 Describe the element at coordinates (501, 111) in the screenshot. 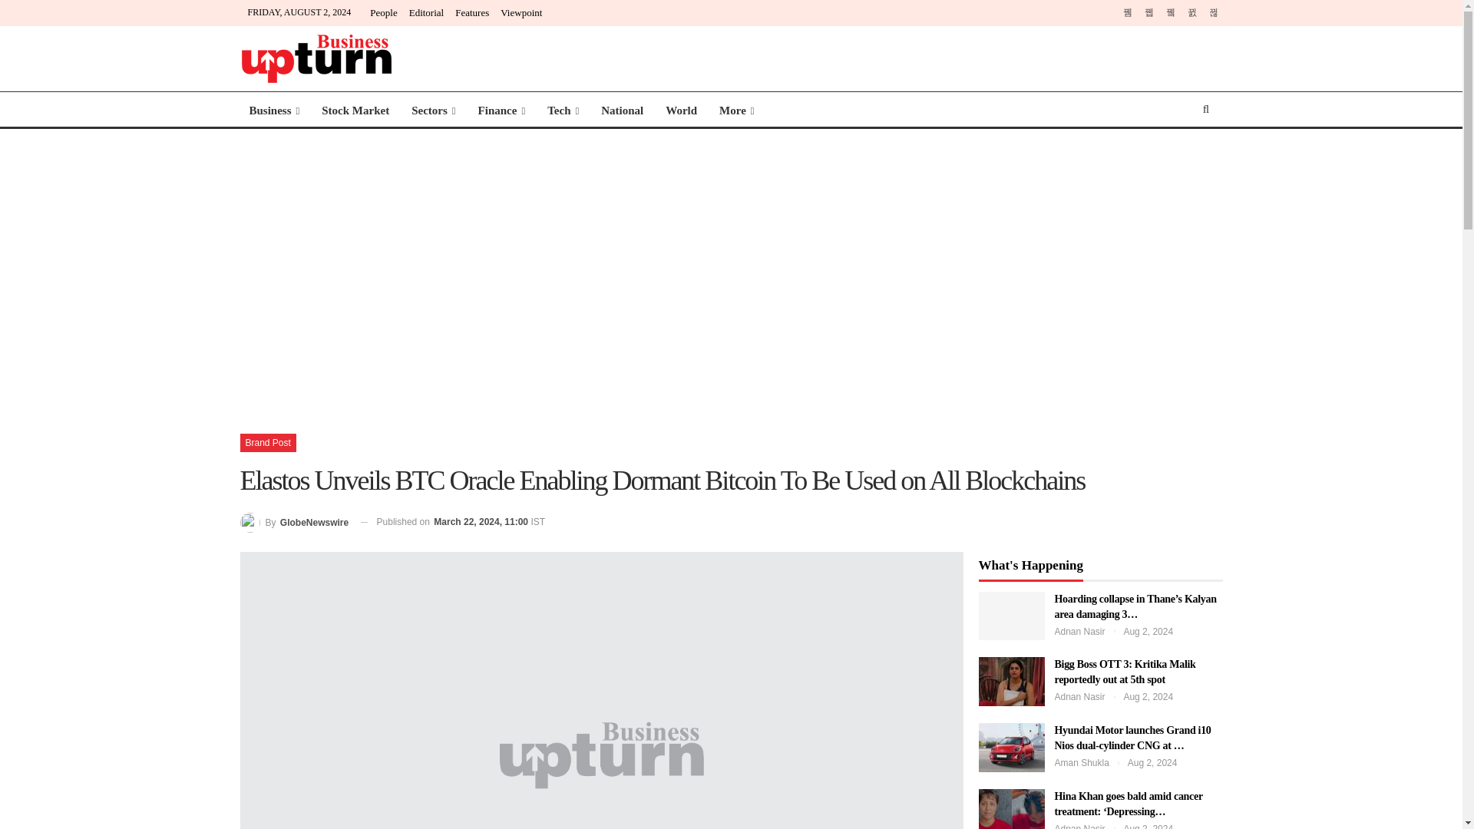

I see `Finance` at that location.